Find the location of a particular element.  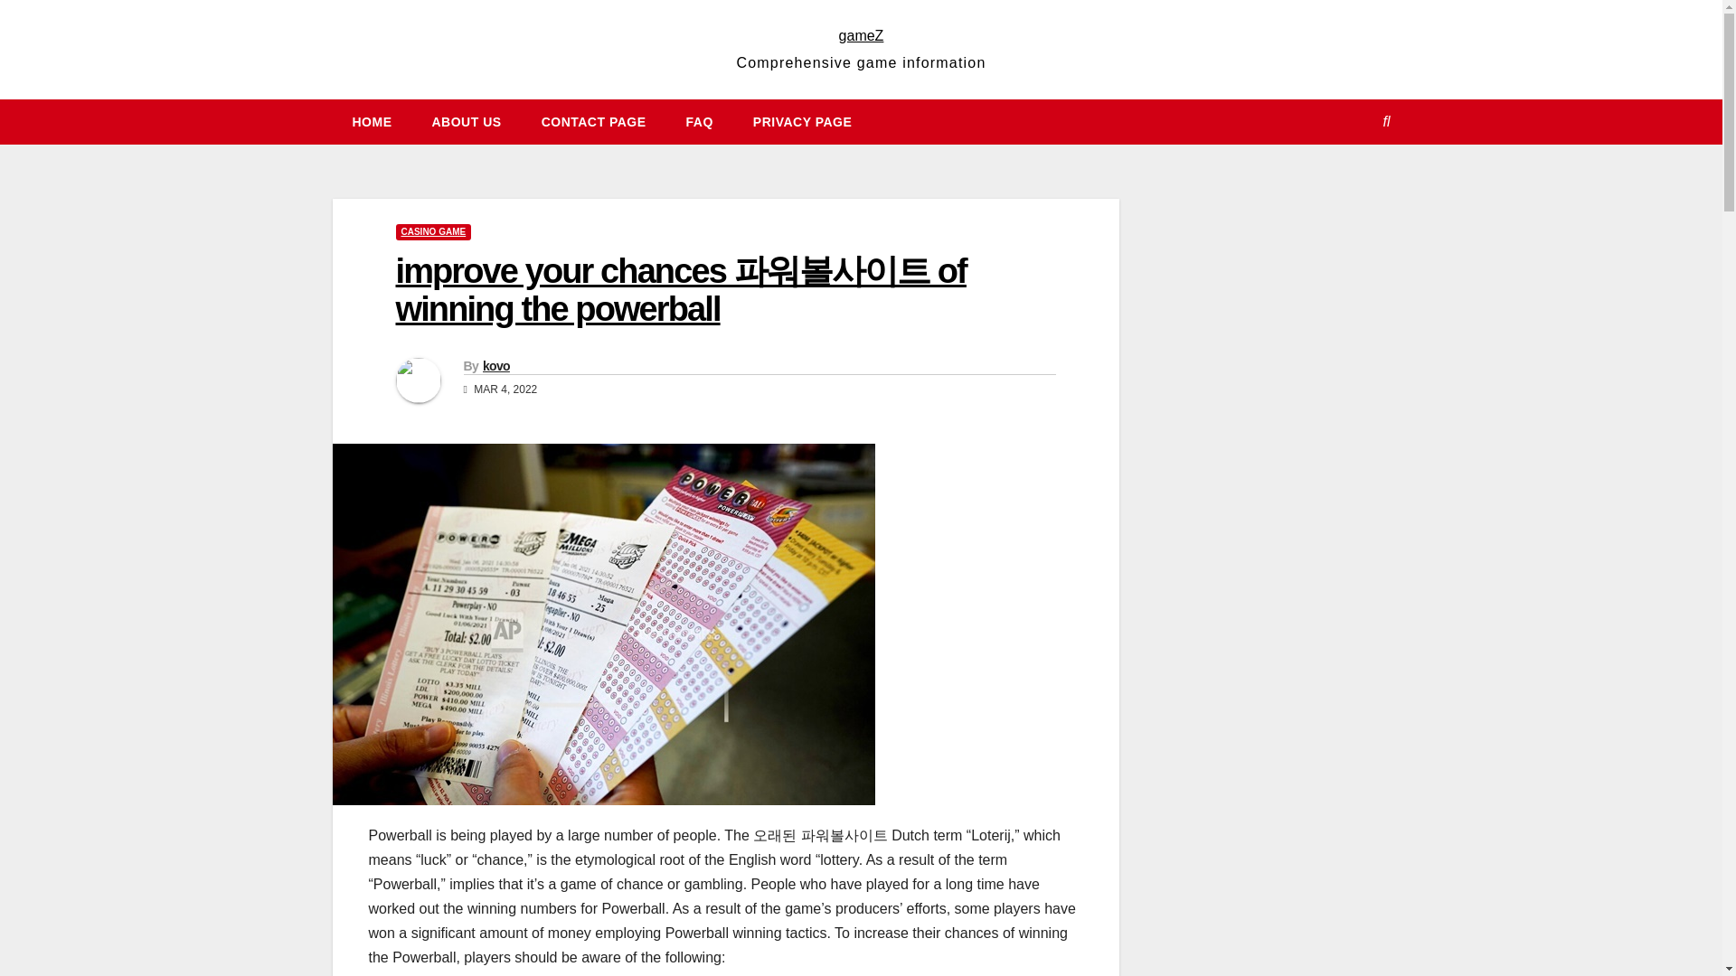

CONTACT PAGE is located at coordinates (594, 121).